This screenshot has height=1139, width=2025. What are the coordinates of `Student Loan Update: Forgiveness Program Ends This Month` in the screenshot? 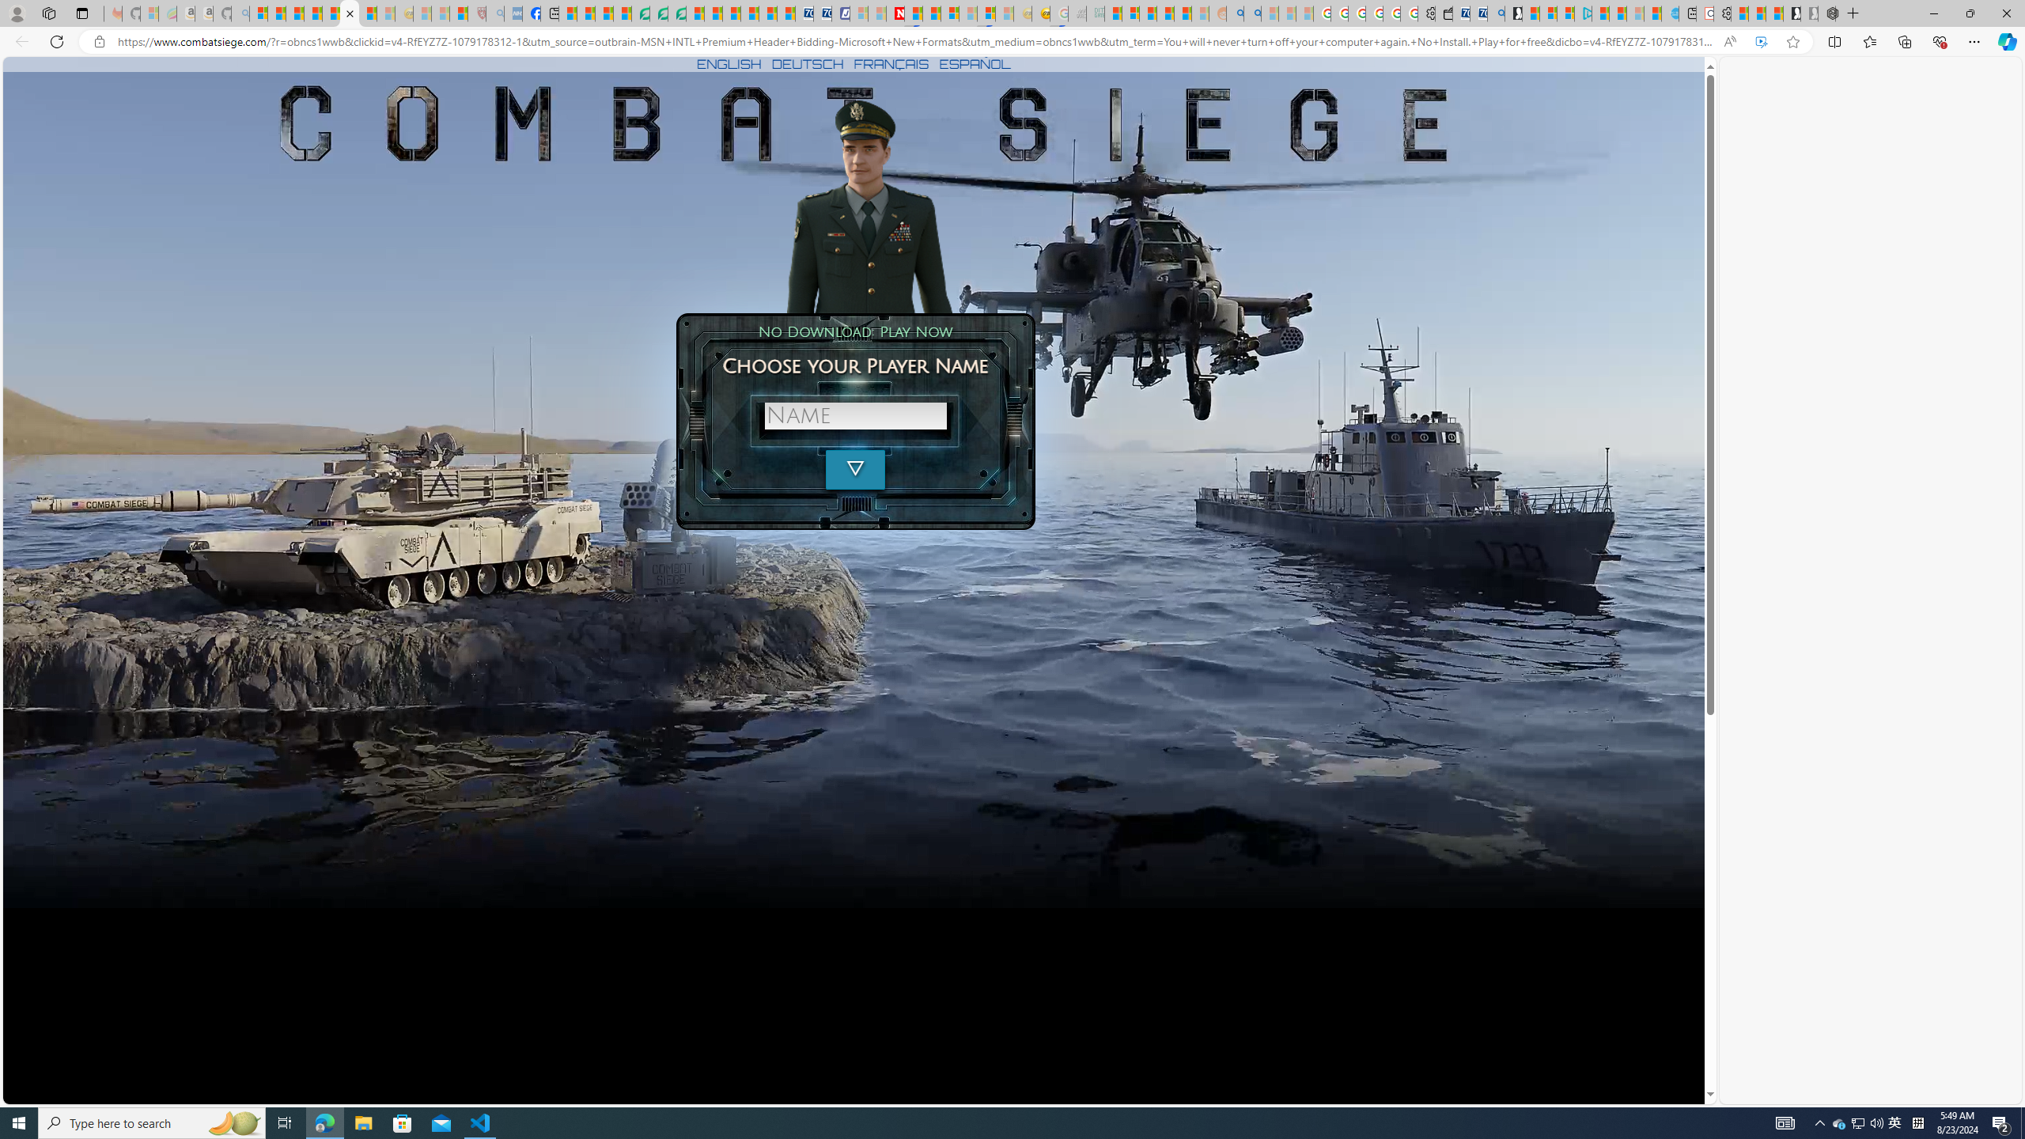 It's located at (1183, 13).